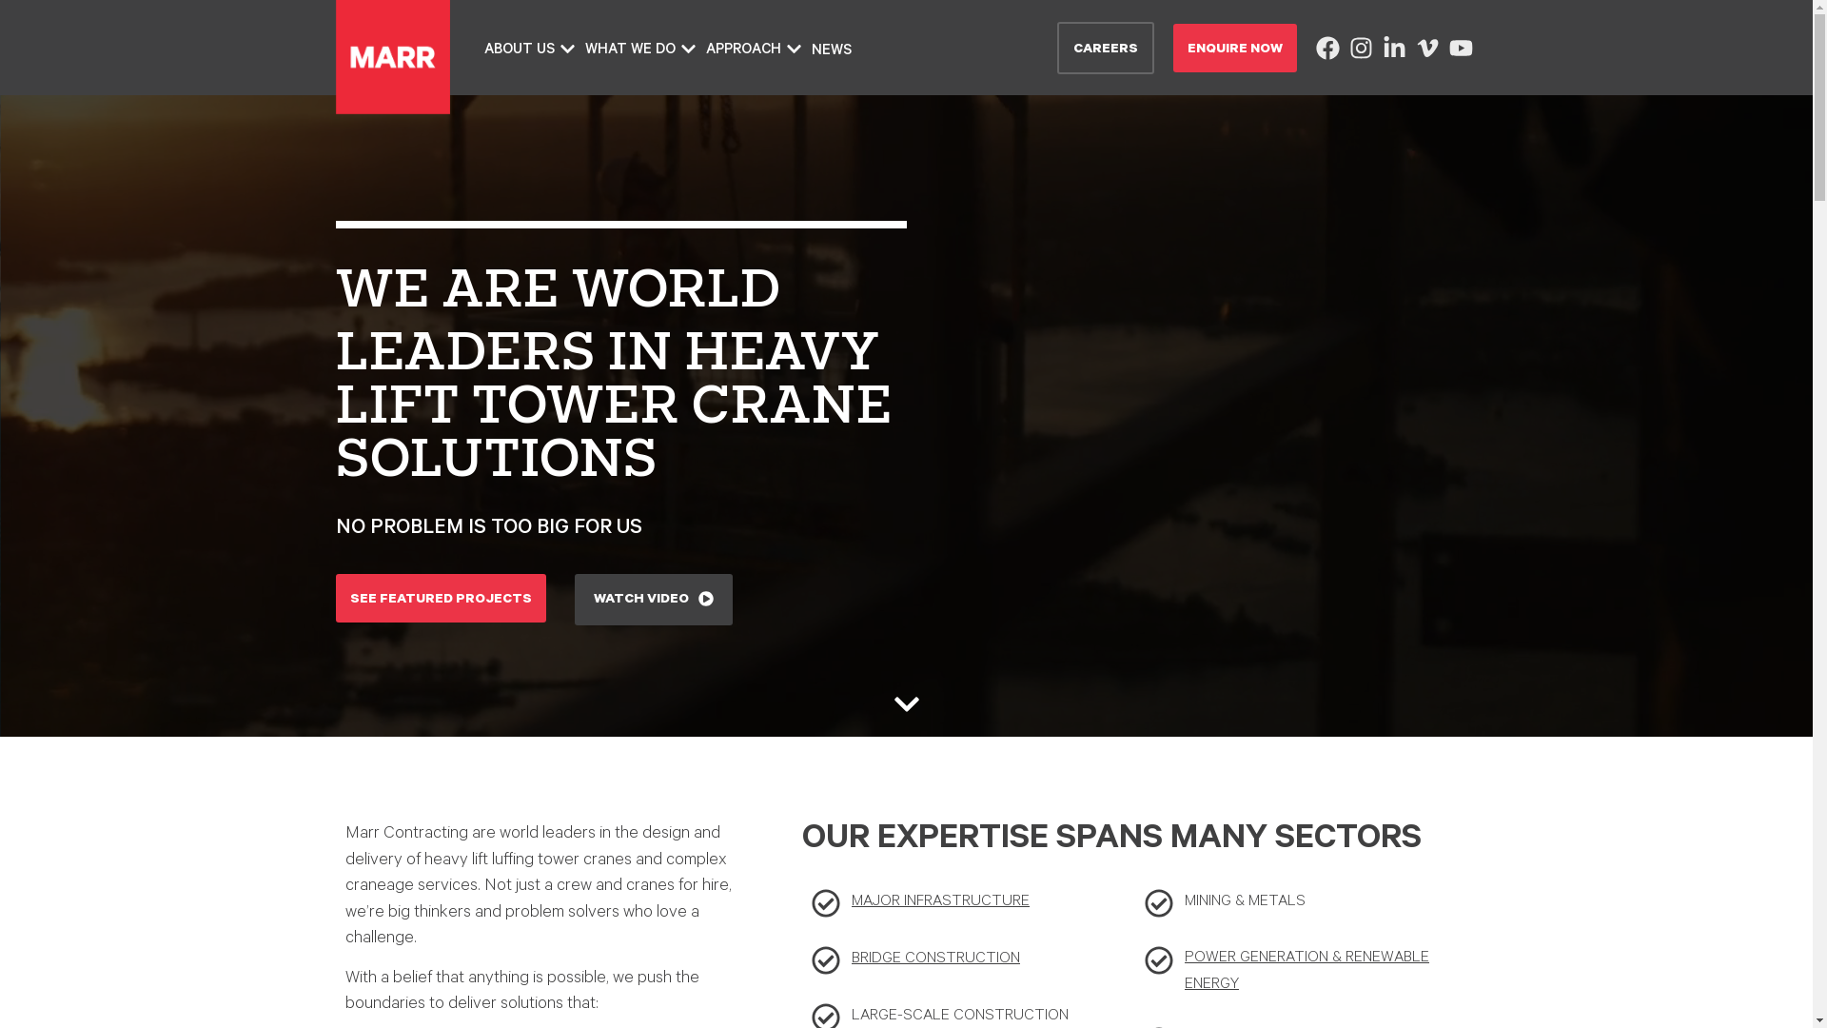 This screenshot has height=1028, width=1827. What do you see at coordinates (920, 903) in the screenshot?
I see `MAJOR INFRASTRUCTURE` at bounding box center [920, 903].